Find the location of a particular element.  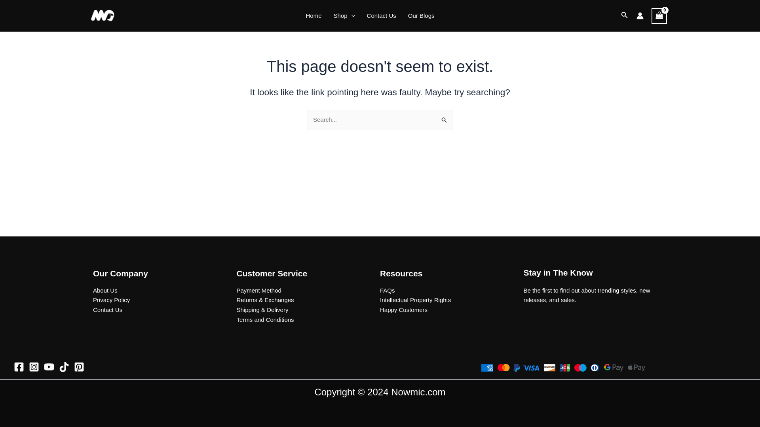

Intellectual Property Rights is located at coordinates (415, 300).